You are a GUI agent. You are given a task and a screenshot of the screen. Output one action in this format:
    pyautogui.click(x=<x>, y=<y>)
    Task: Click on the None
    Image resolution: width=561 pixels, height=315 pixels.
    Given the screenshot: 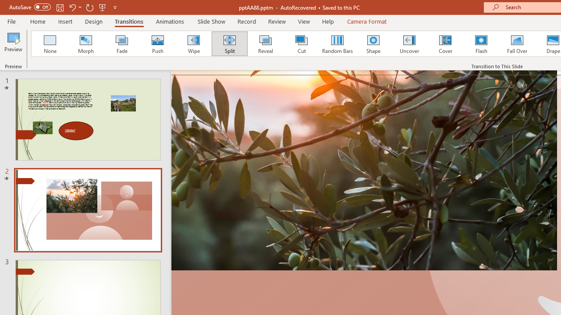 What is the action you would take?
    pyautogui.click(x=50, y=44)
    